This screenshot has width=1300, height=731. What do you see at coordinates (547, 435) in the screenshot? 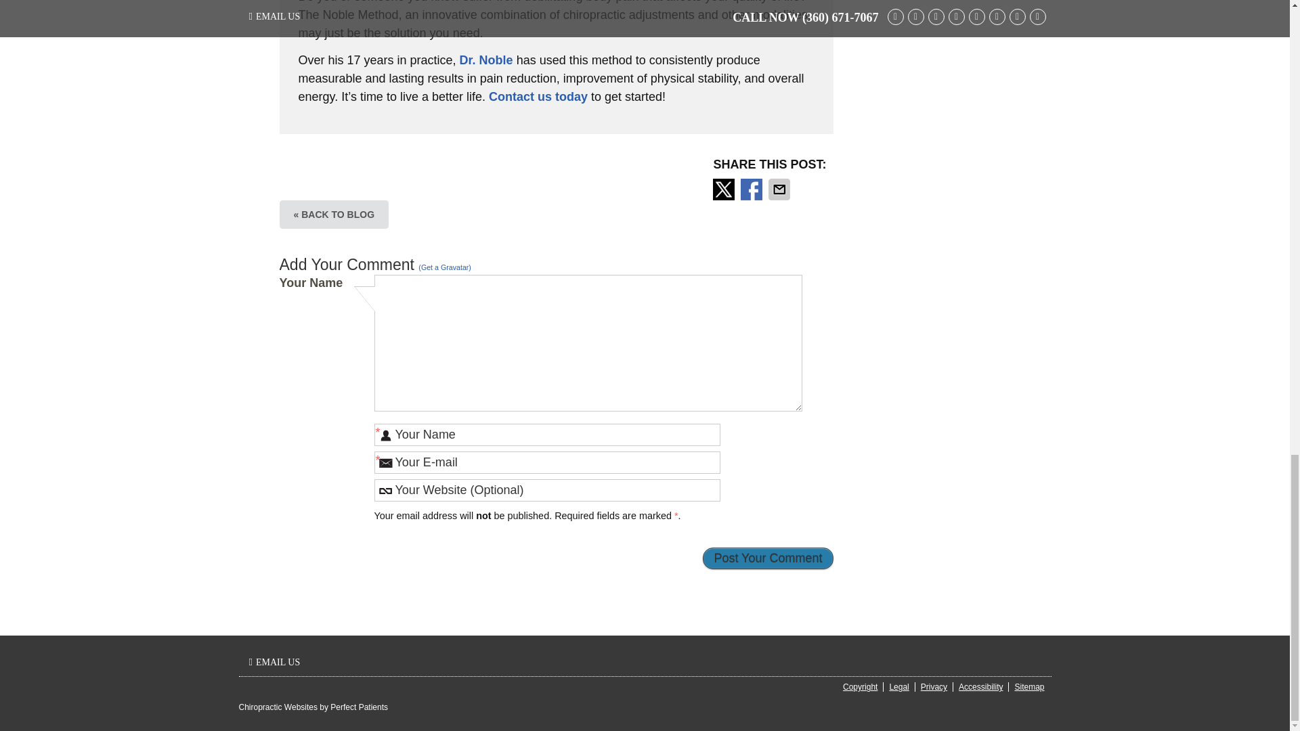
I see `Your Name` at bounding box center [547, 435].